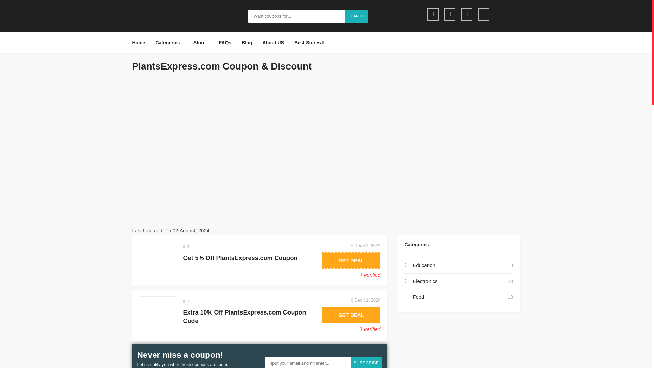 The height and width of the screenshot is (368, 654). I want to click on Best Stores, so click(309, 43).